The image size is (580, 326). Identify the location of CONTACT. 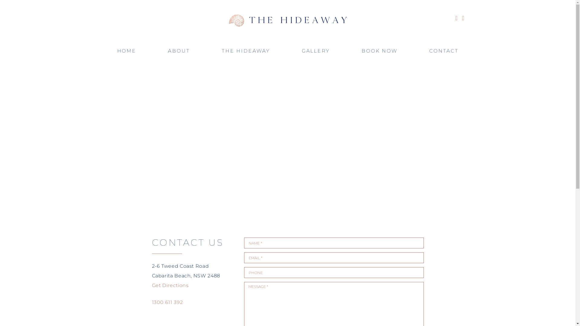
(444, 52).